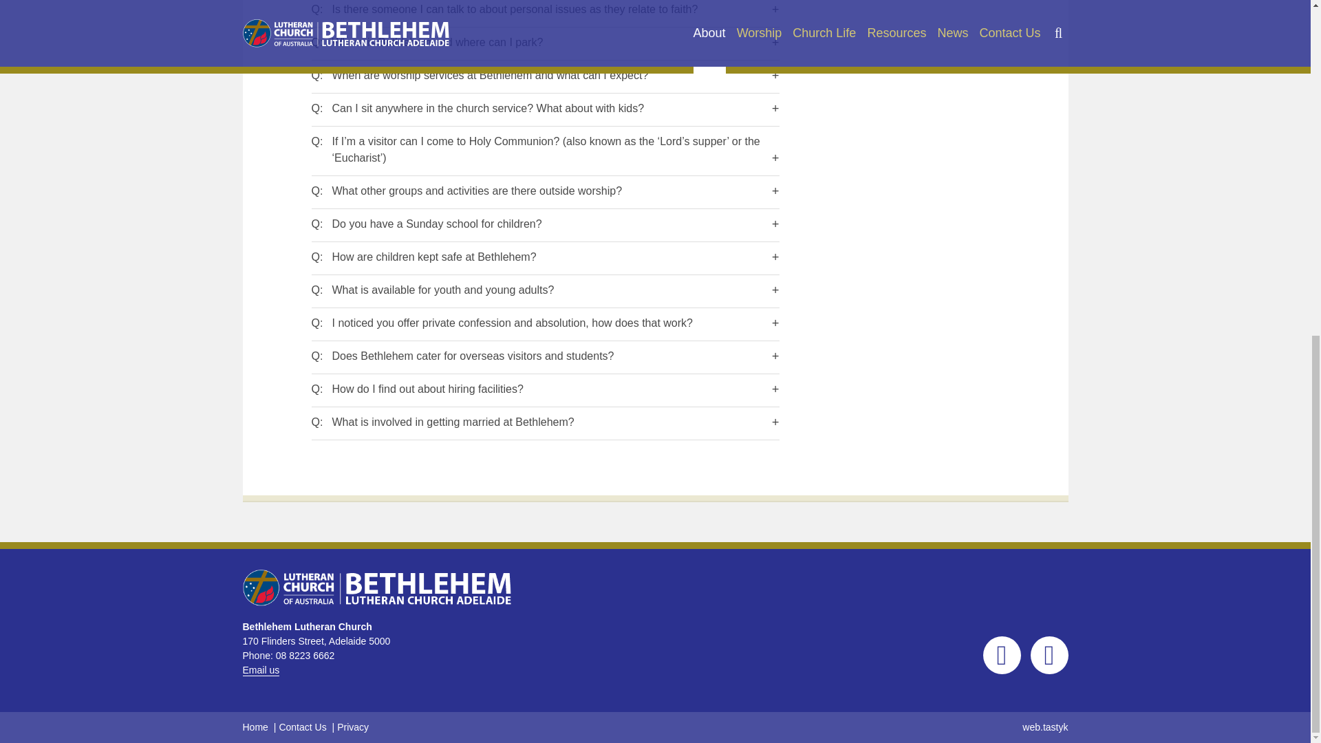  What do you see at coordinates (303, 726) in the screenshot?
I see `Contact Us` at bounding box center [303, 726].